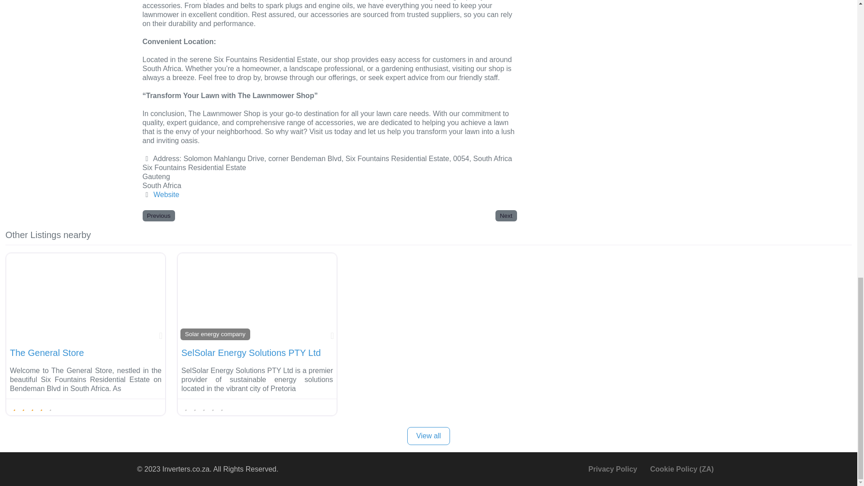 This screenshot has height=486, width=864. What do you see at coordinates (158, 216) in the screenshot?
I see `Previous` at bounding box center [158, 216].